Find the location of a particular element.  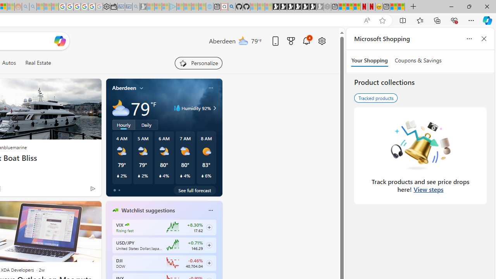

Class: icon-img is located at coordinates (210, 210).